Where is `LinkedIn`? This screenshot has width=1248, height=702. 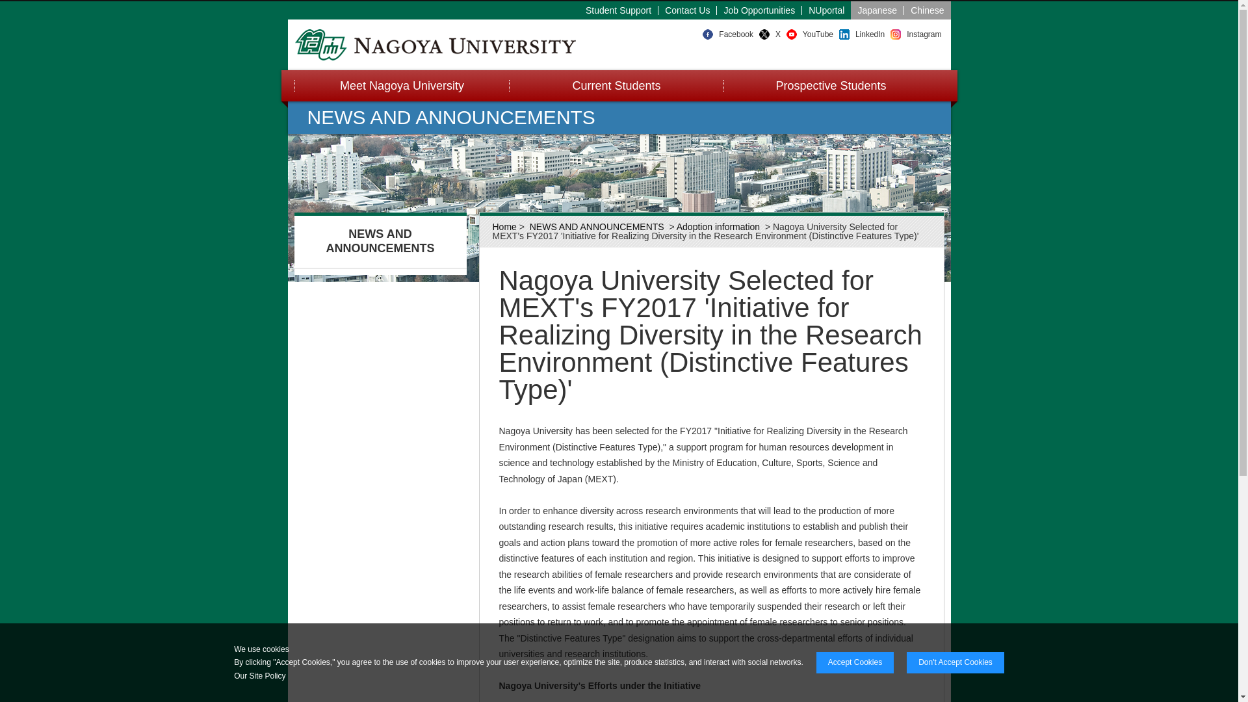
LinkedIn is located at coordinates (870, 34).